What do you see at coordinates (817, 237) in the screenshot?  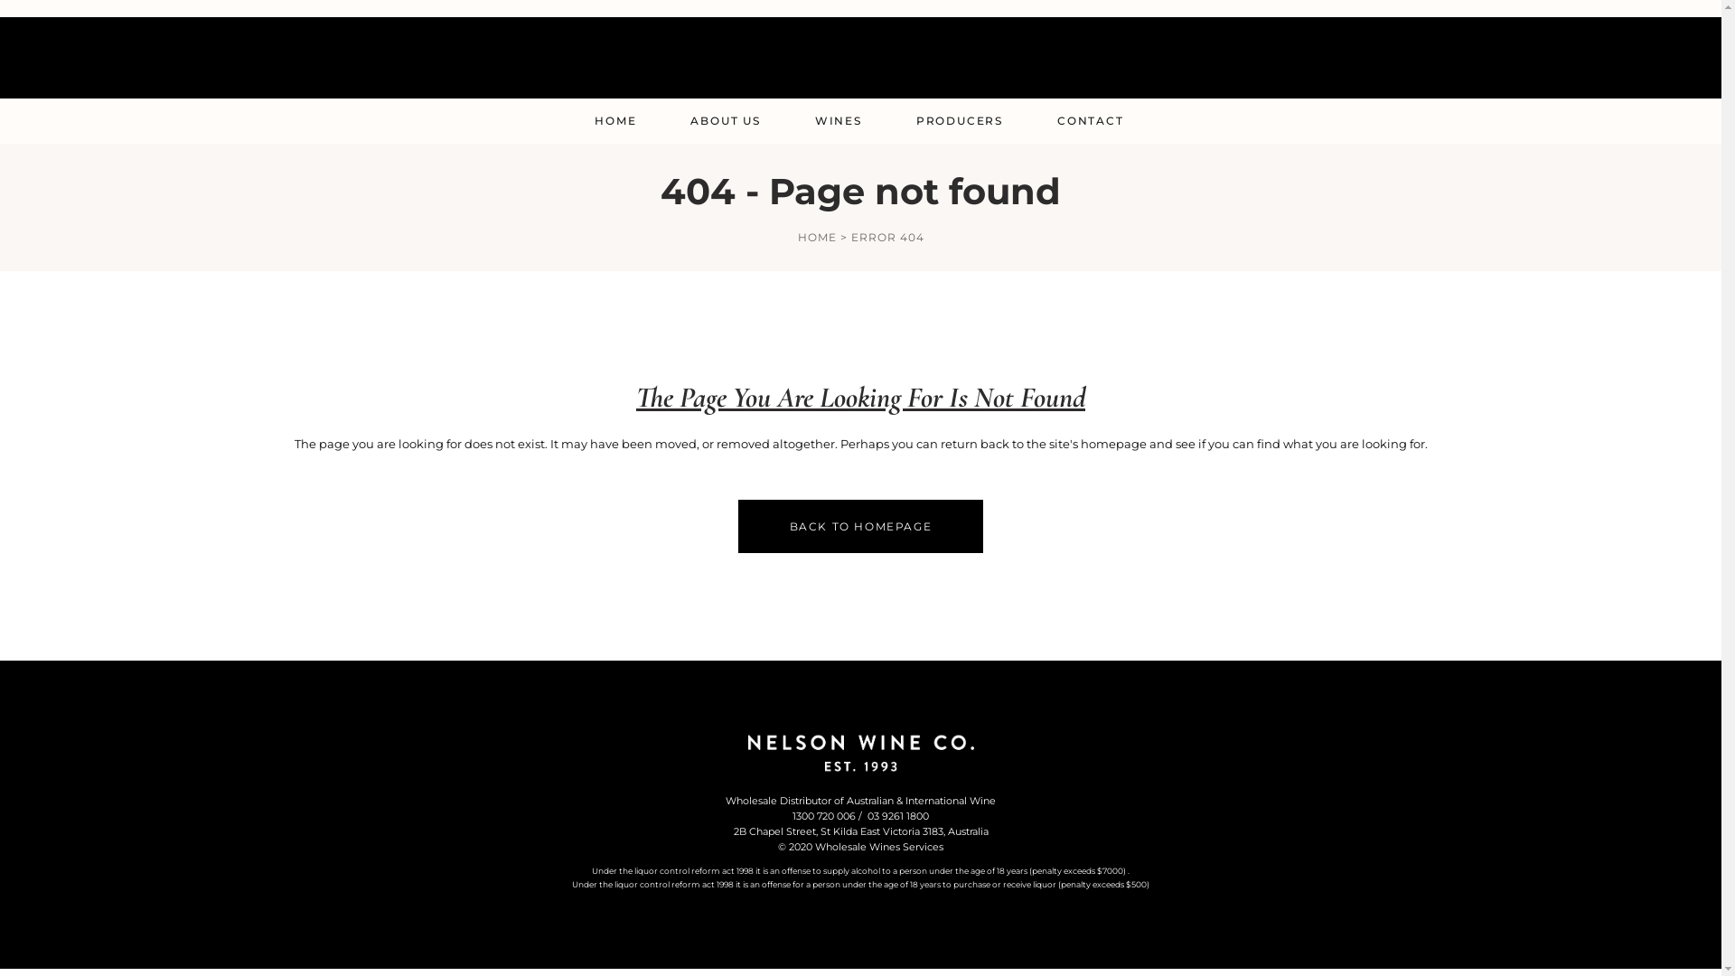 I see `HOME` at bounding box center [817, 237].